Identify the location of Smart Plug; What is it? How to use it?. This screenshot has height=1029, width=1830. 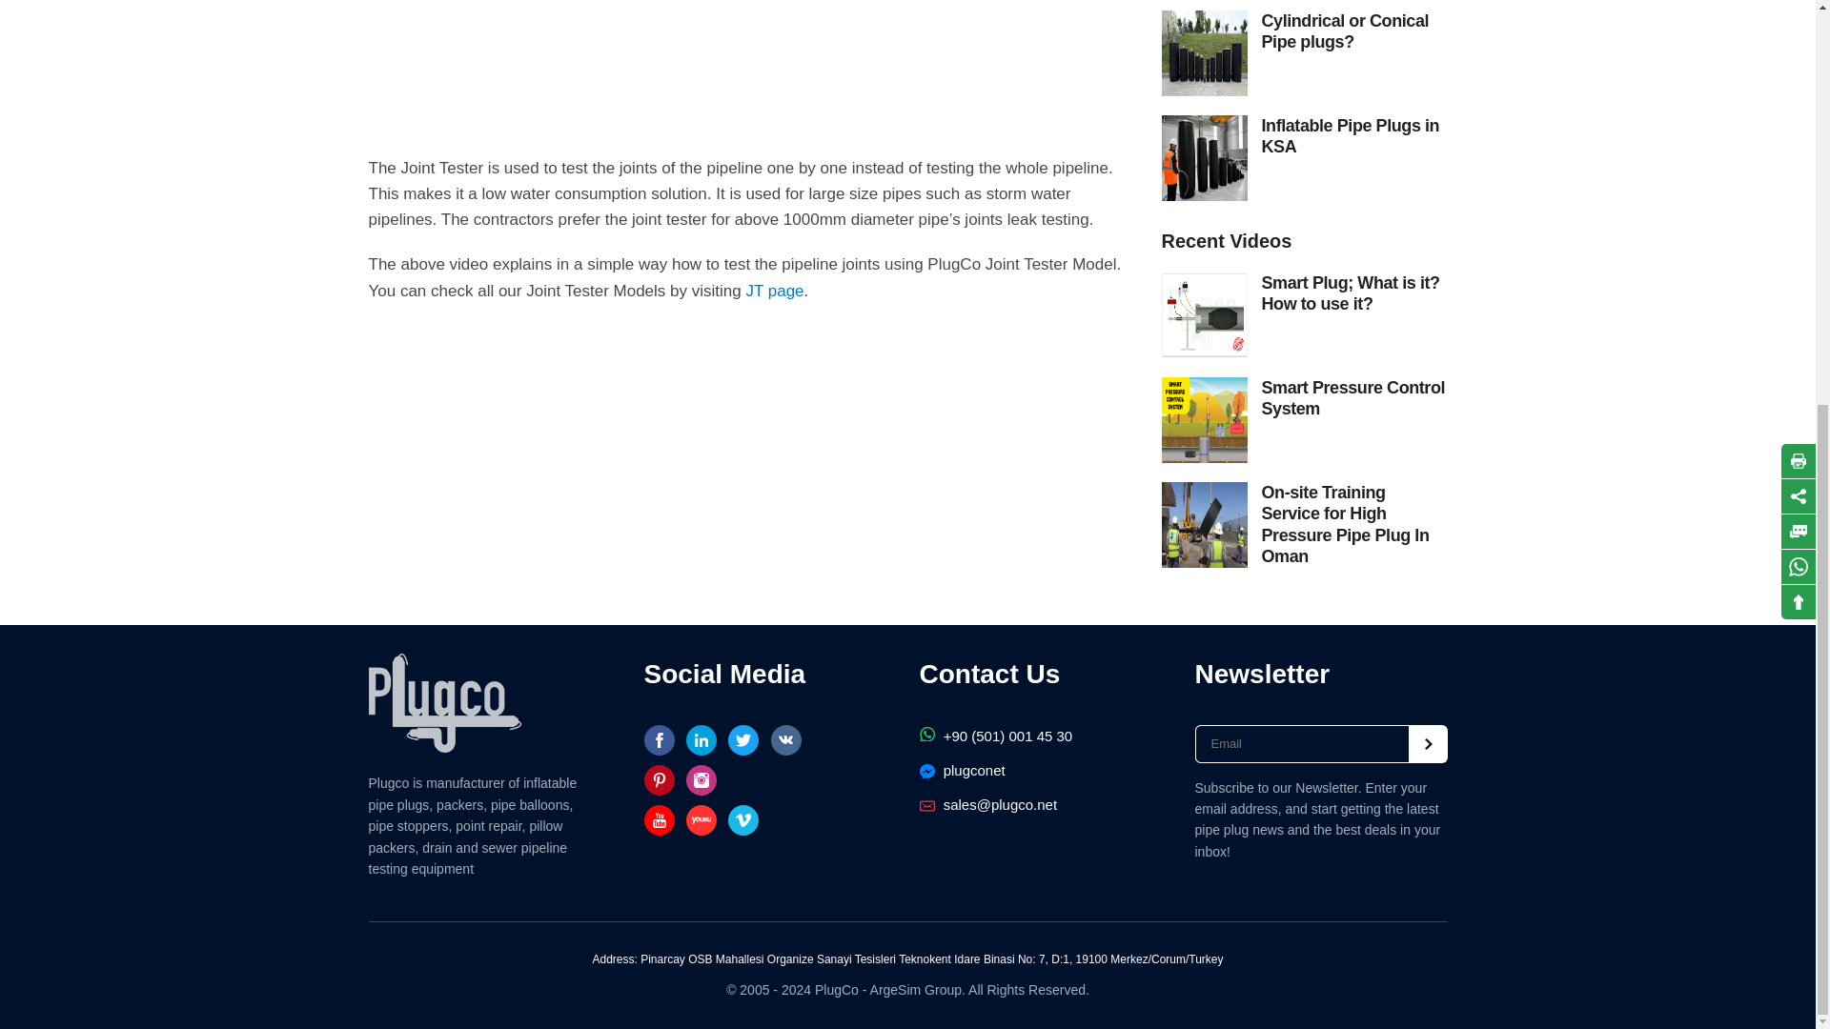
(1354, 293).